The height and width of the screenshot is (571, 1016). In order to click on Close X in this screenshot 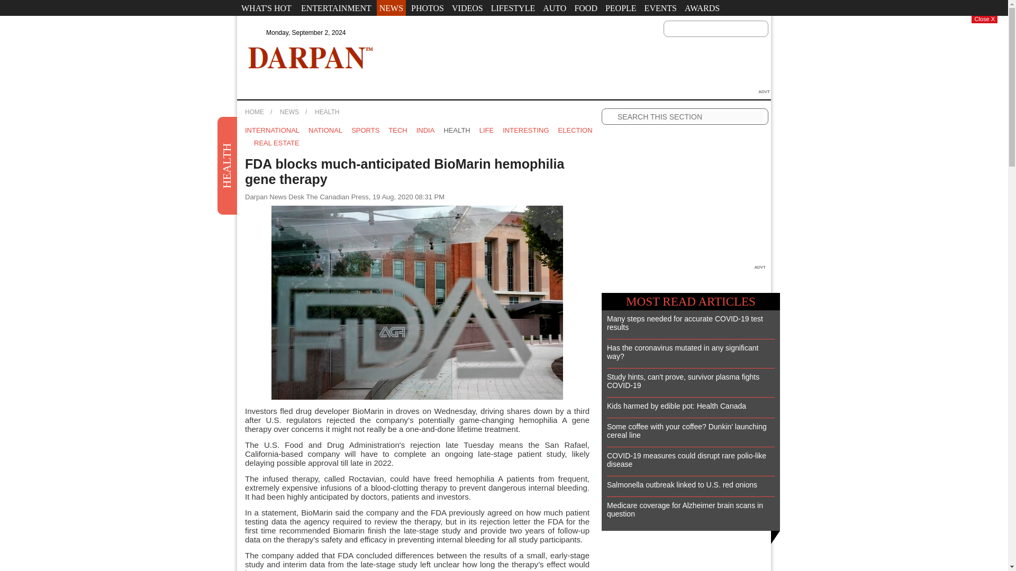, I will do `click(984, 20)`.